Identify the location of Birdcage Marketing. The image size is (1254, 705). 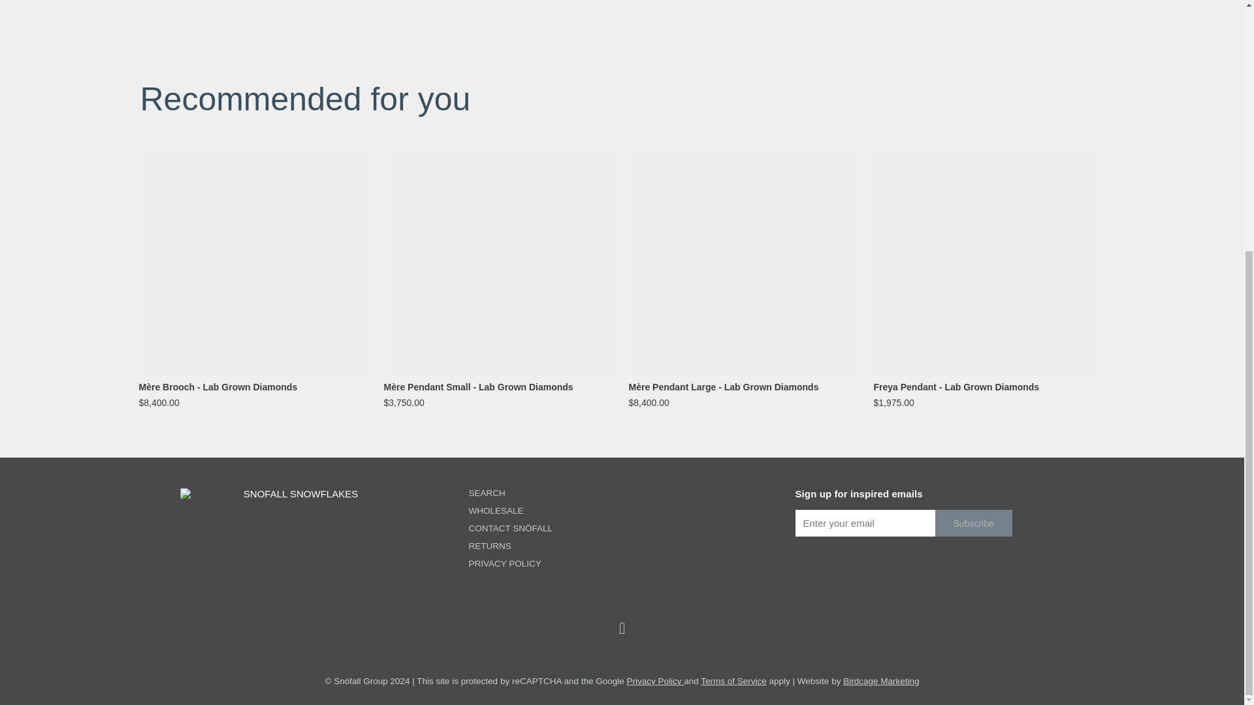
(880, 680).